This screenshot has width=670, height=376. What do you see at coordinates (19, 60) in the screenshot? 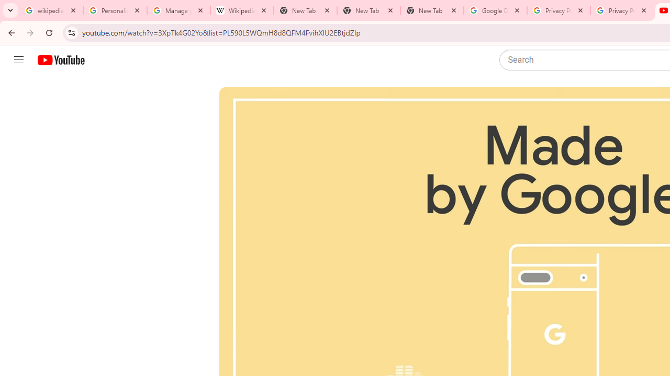
I see `Guide` at bounding box center [19, 60].